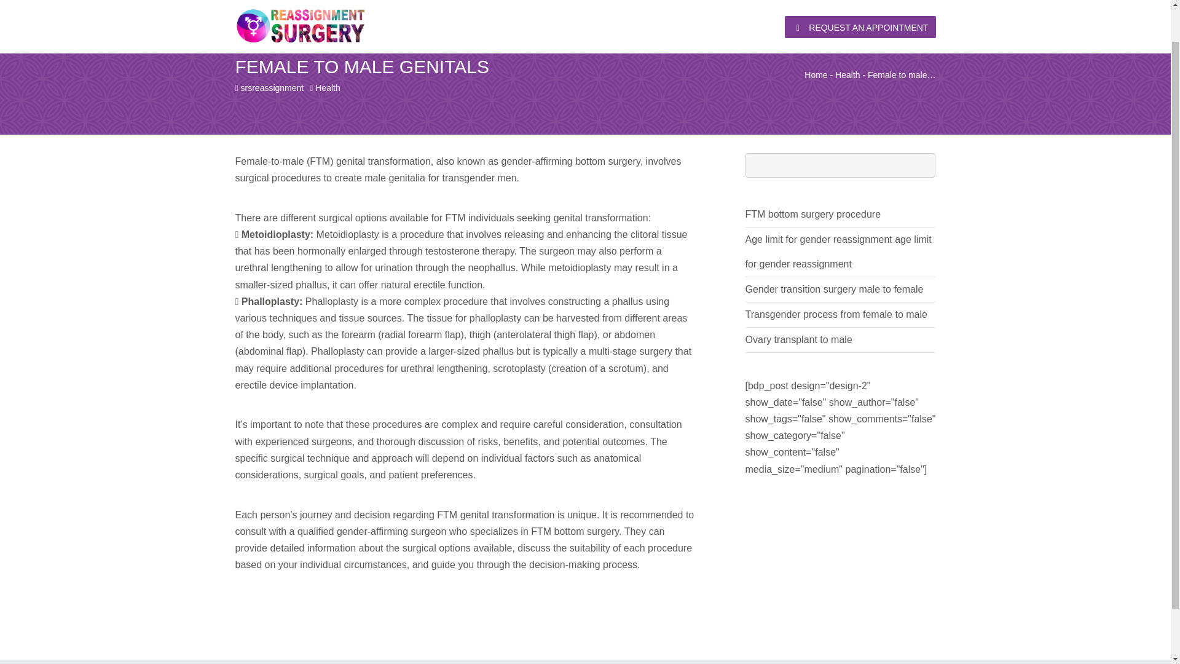 The height and width of the screenshot is (664, 1180). What do you see at coordinates (835, 314) in the screenshot?
I see `Transgender process from female to male` at bounding box center [835, 314].